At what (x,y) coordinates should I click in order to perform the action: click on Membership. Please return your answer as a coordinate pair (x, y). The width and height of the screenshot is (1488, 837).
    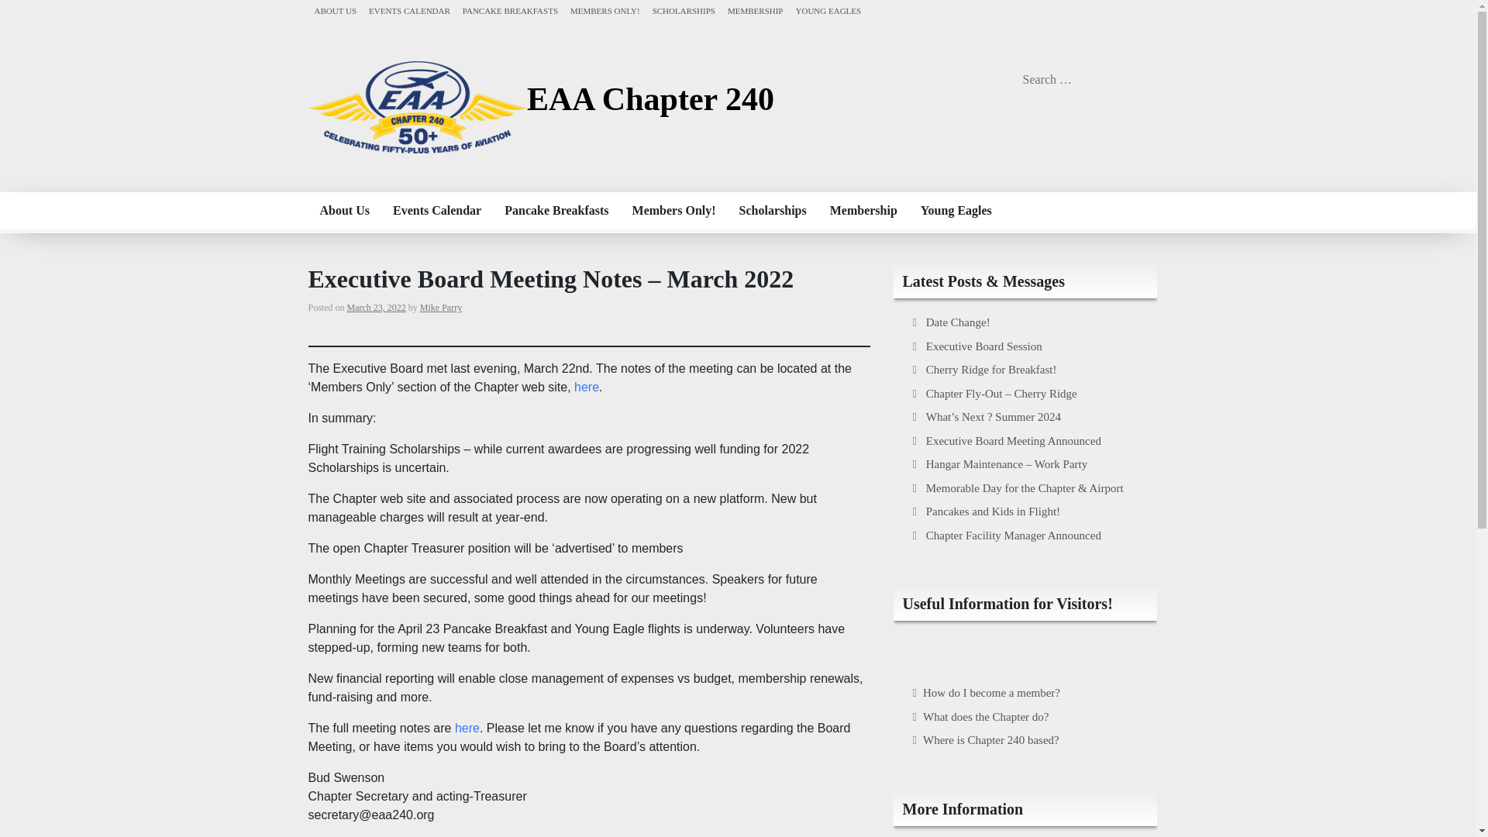
    Looking at the image, I should click on (863, 211).